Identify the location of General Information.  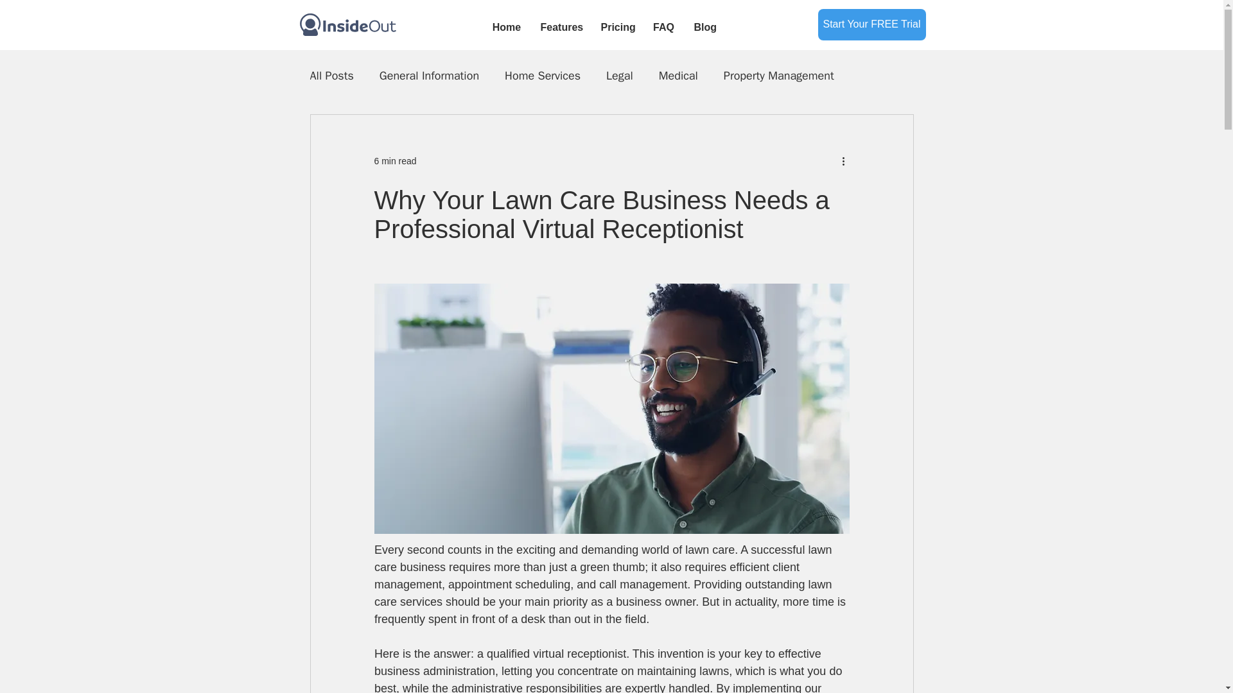
(429, 75).